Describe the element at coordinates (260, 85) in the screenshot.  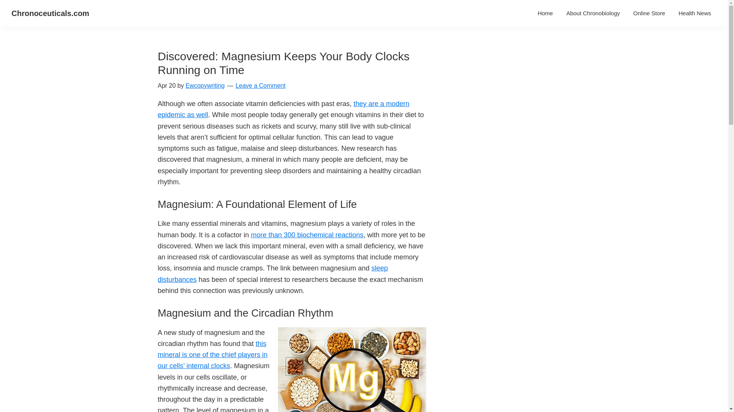
I see `Leave a Comment` at that location.